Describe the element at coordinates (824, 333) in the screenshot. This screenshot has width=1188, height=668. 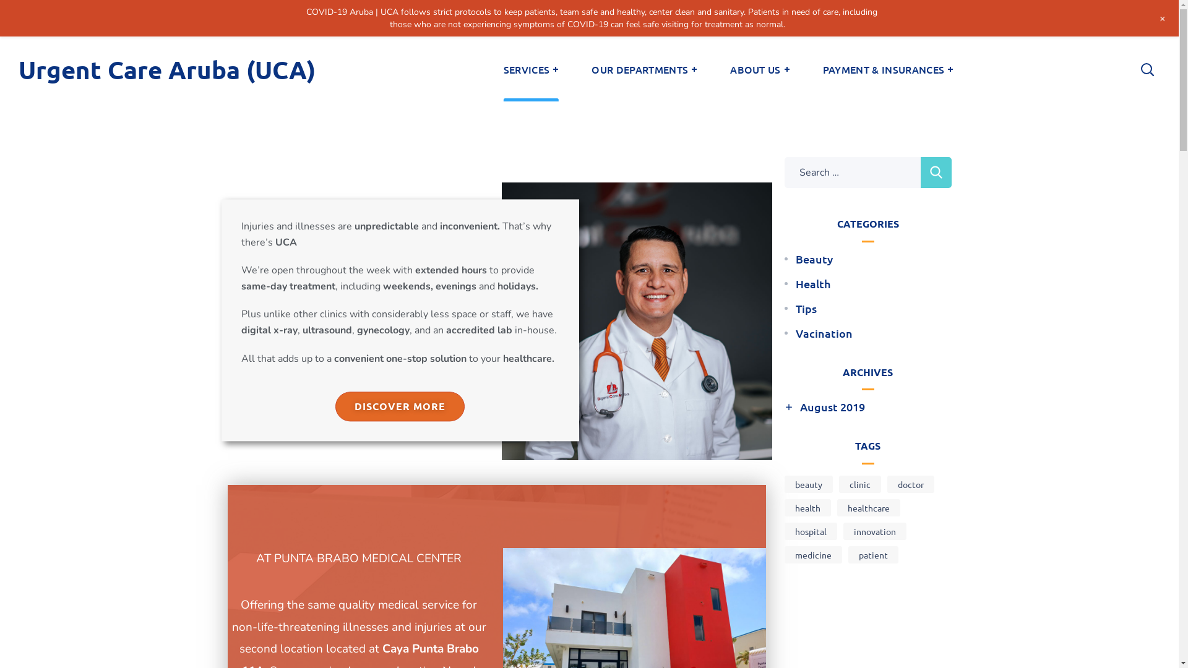
I see `Vacination` at that location.